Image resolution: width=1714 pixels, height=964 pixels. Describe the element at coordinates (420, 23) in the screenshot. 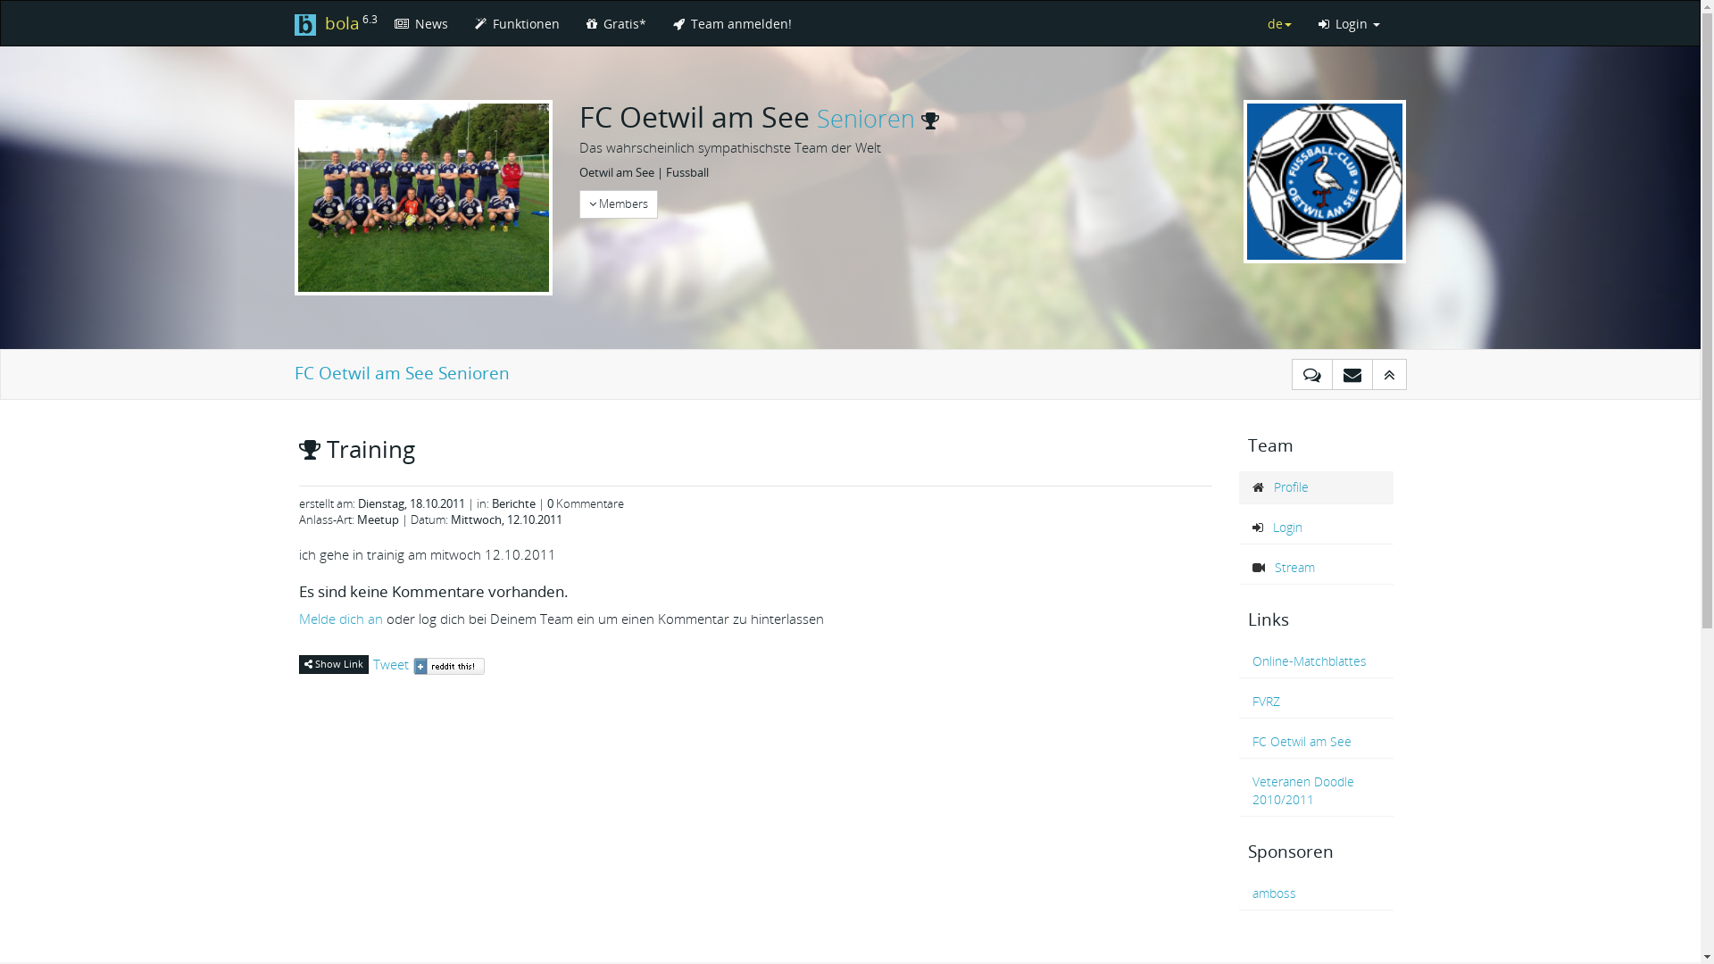

I see `News` at that location.